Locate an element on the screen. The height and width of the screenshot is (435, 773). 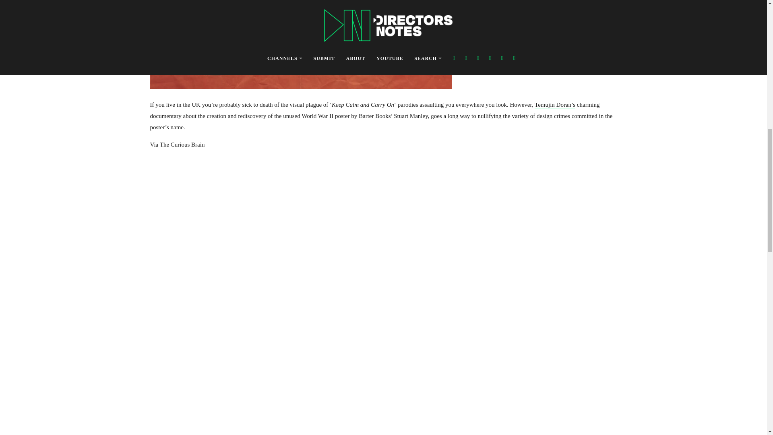
The Curious Brain is located at coordinates (182, 145).